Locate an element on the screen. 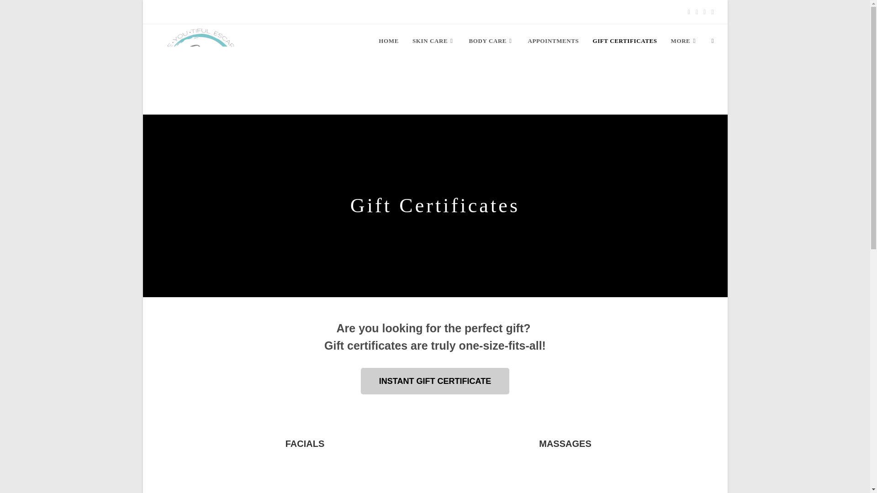 The height and width of the screenshot is (493, 877). APPOINTMENTS is located at coordinates (553, 41).